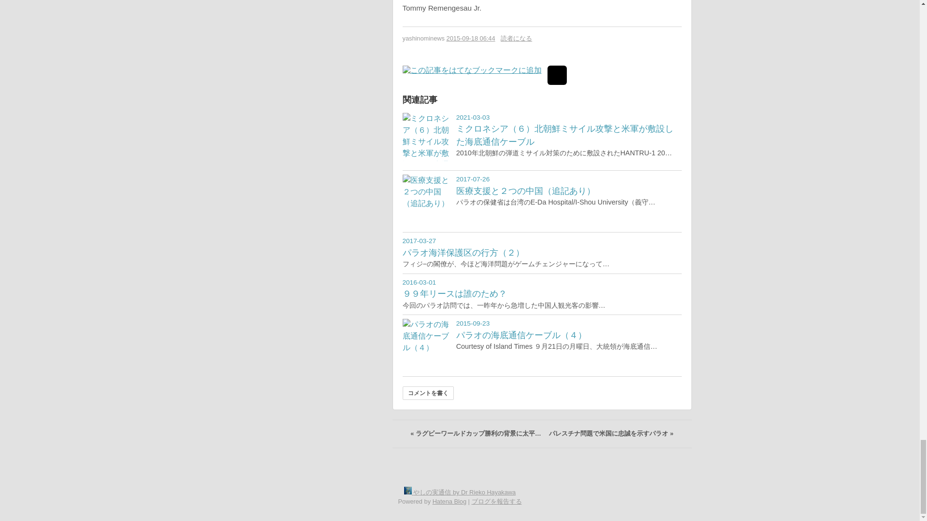 This screenshot has height=521, width=927. Describe the element at coordinates (473, 323) in the screenshot. I see `2015-09-22T21:10:51Z` at that location.